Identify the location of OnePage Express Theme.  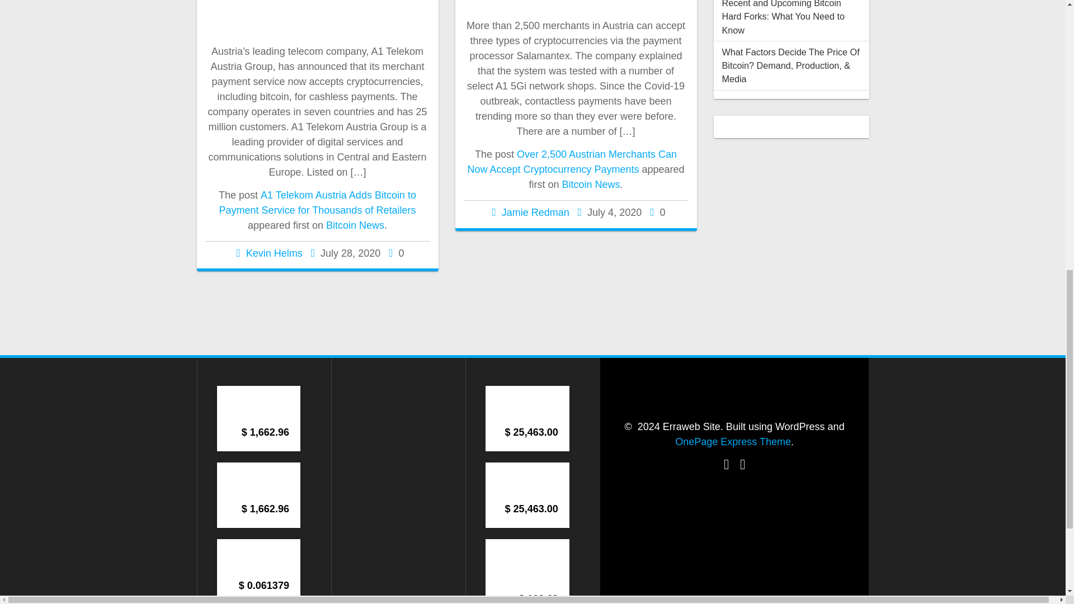
(733, 442).